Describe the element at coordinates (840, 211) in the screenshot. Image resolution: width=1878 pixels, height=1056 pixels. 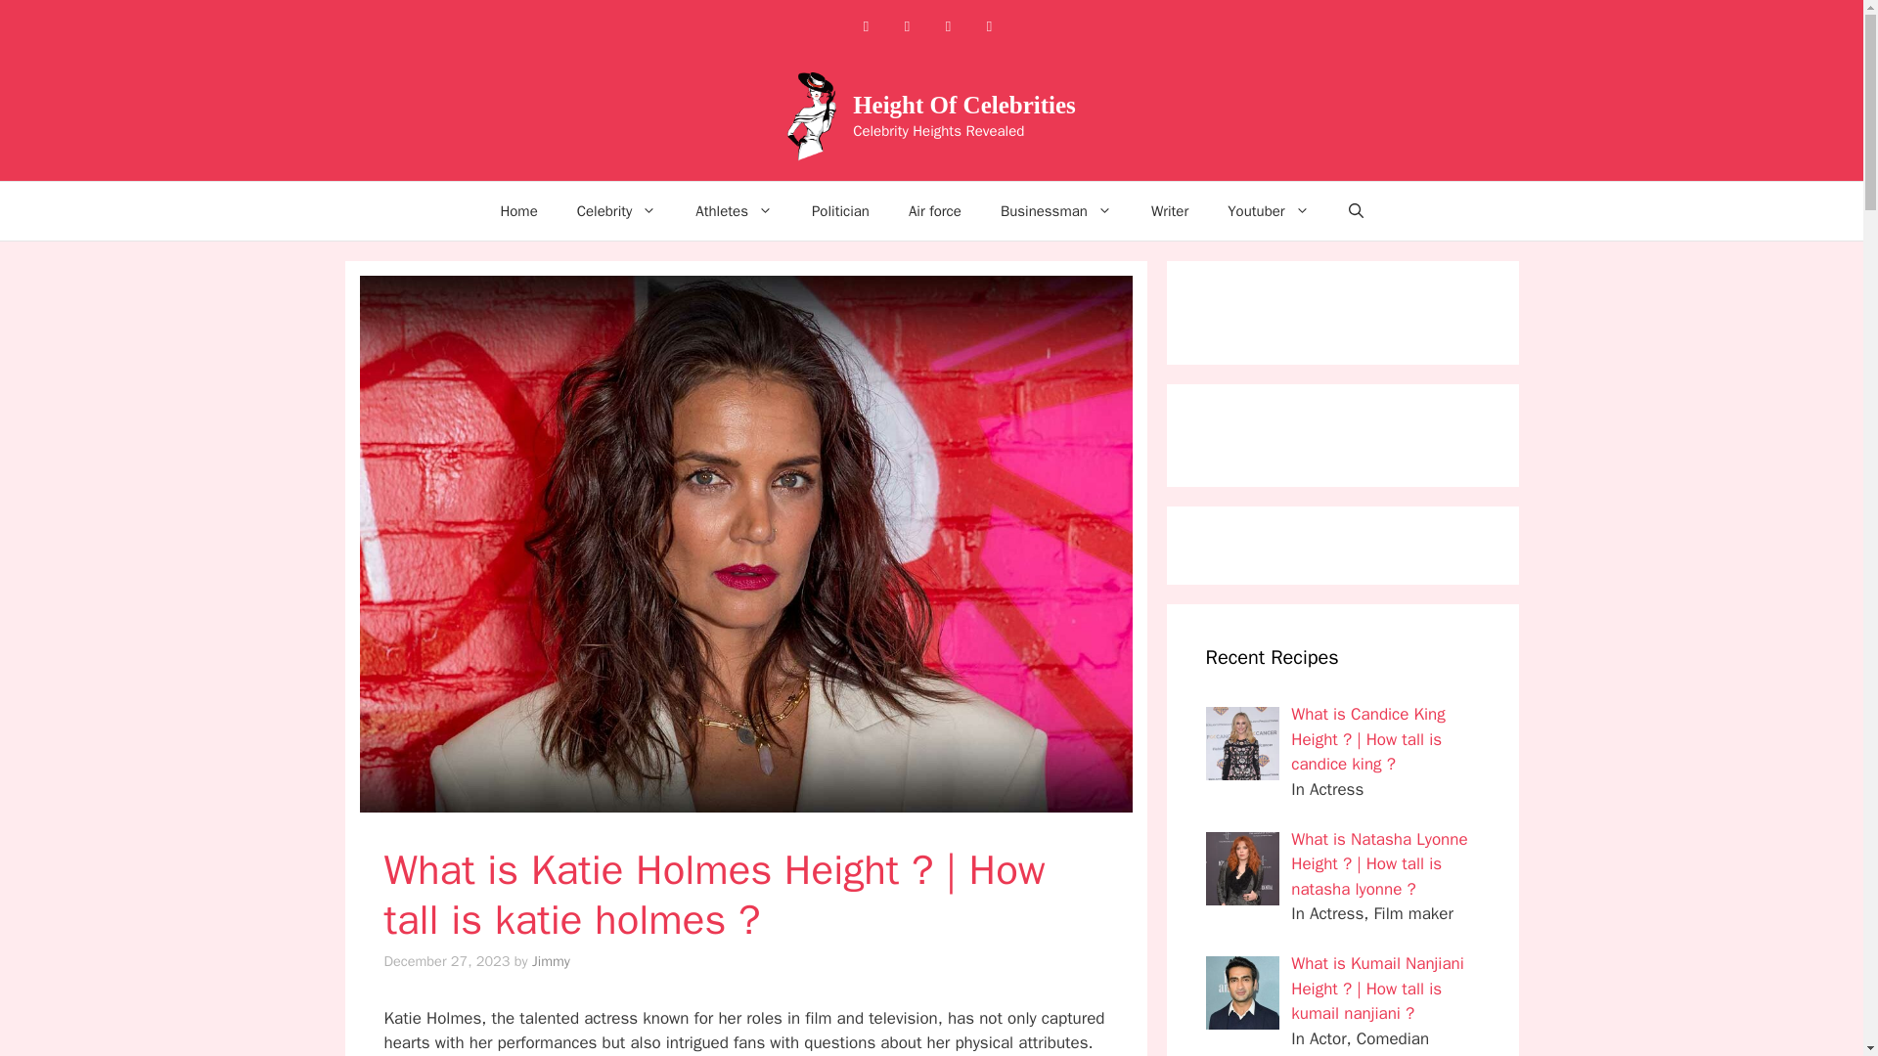
I see `Politician` at that location.